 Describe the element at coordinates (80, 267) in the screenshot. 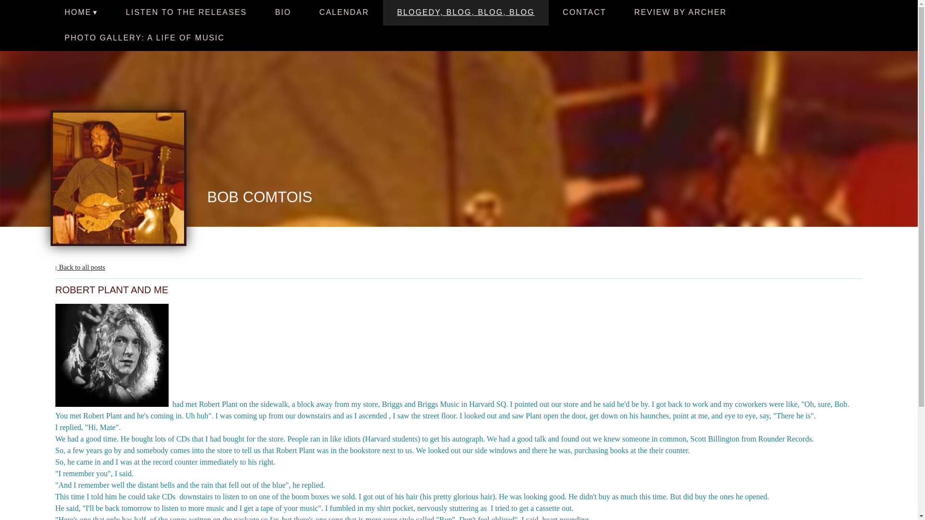

I see `Back to all posts` at that location.